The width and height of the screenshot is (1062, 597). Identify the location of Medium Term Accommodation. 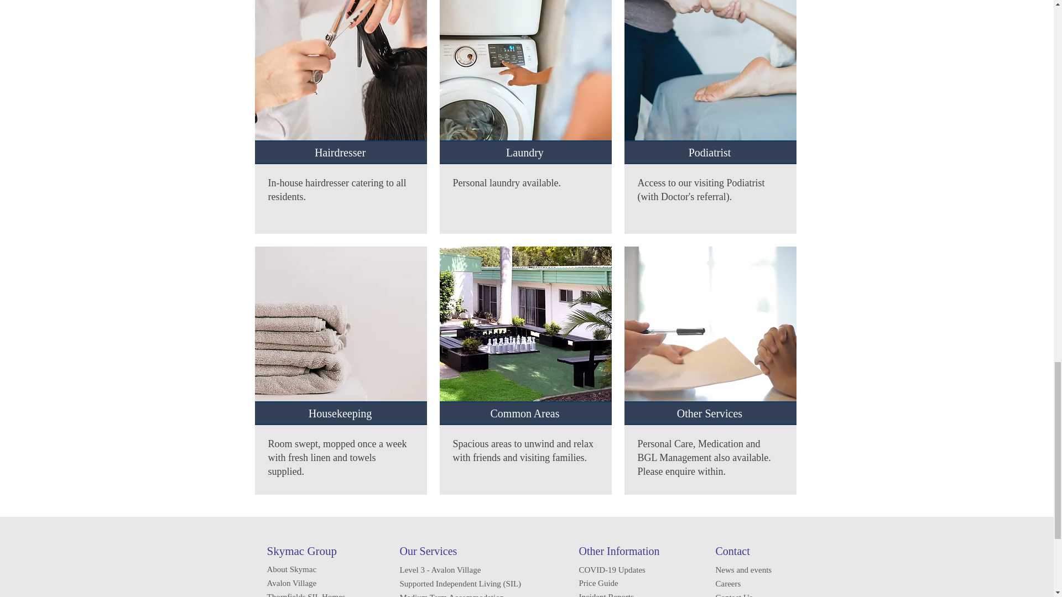
(451, 595).